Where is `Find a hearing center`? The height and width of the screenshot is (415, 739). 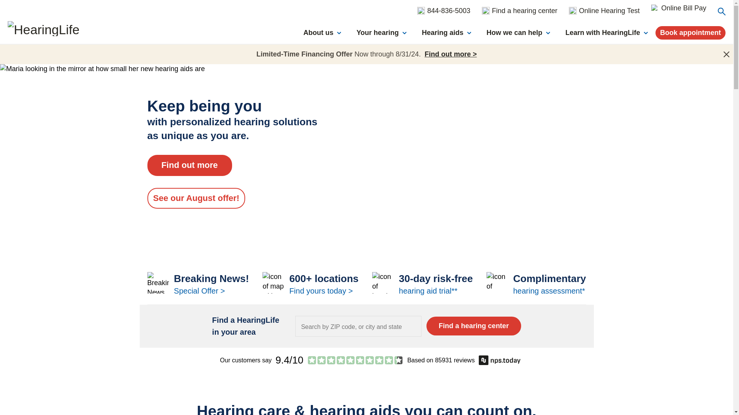
Find a hearing center is located at coordinates (473, 326).